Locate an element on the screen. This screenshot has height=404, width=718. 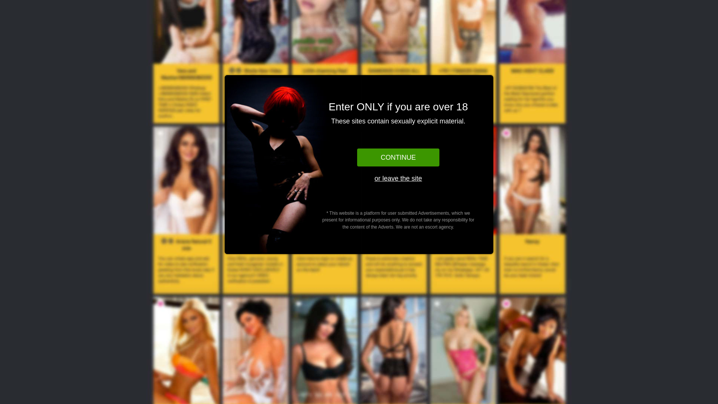
AIZA SWEETEST GIRL ANAL is located at coordinates (532, 261).